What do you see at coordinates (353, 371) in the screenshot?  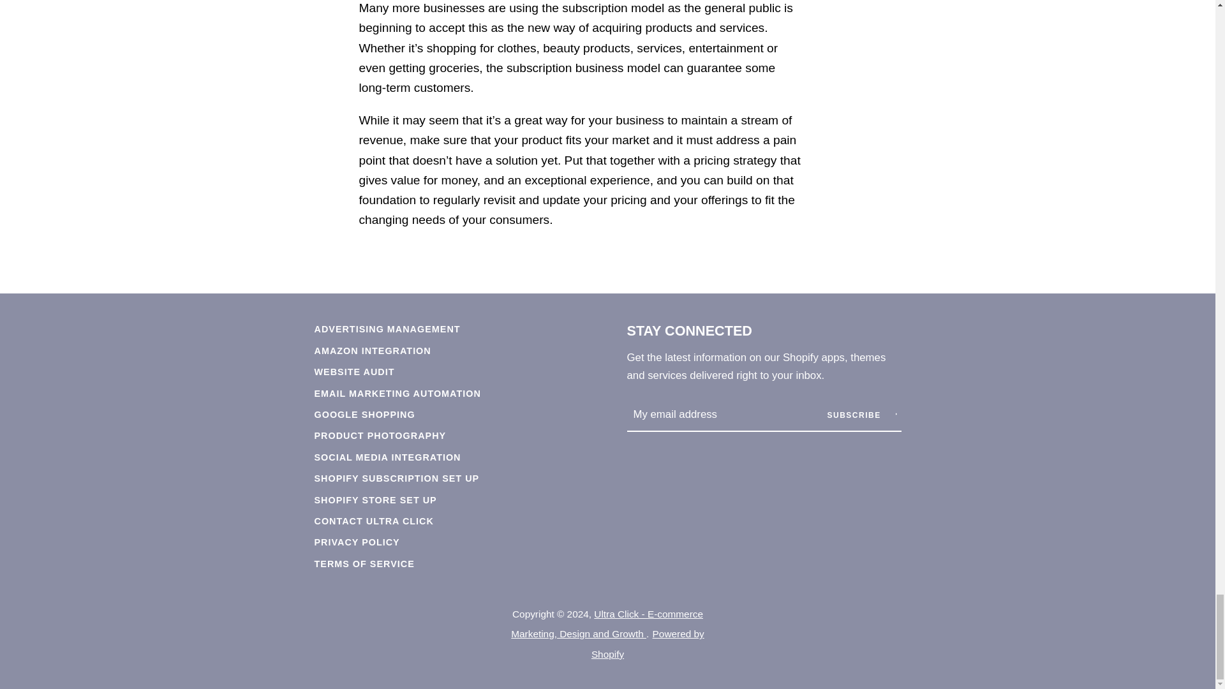 I see `WEBSITE AUDIT` at bounding box center [353, 371].